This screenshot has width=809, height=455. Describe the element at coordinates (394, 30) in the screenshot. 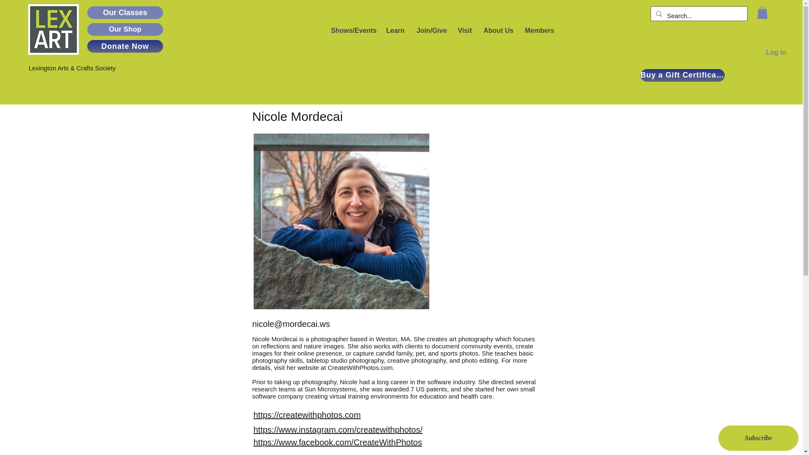

I see `Learn` at that location.